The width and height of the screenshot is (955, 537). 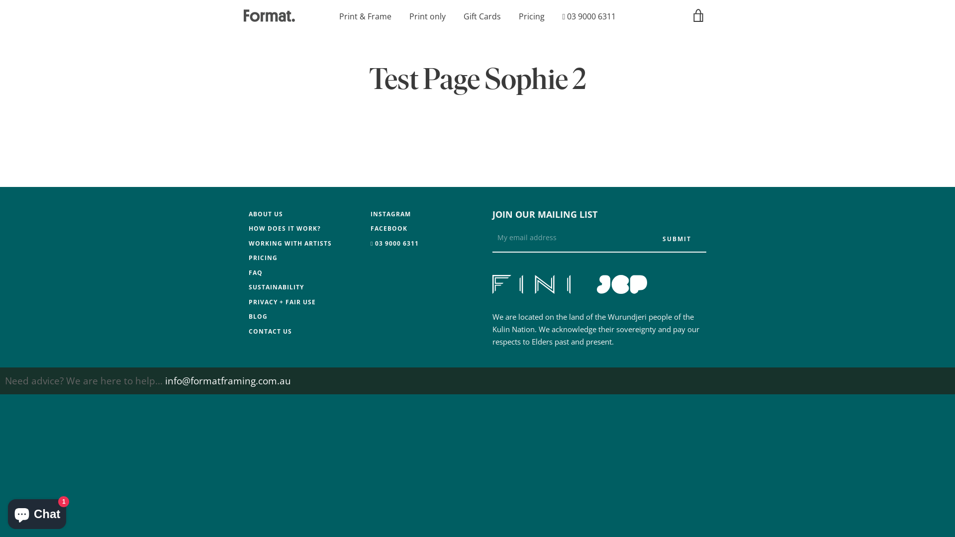 I want to click on ABOUT US, so click(x=266, y=214).